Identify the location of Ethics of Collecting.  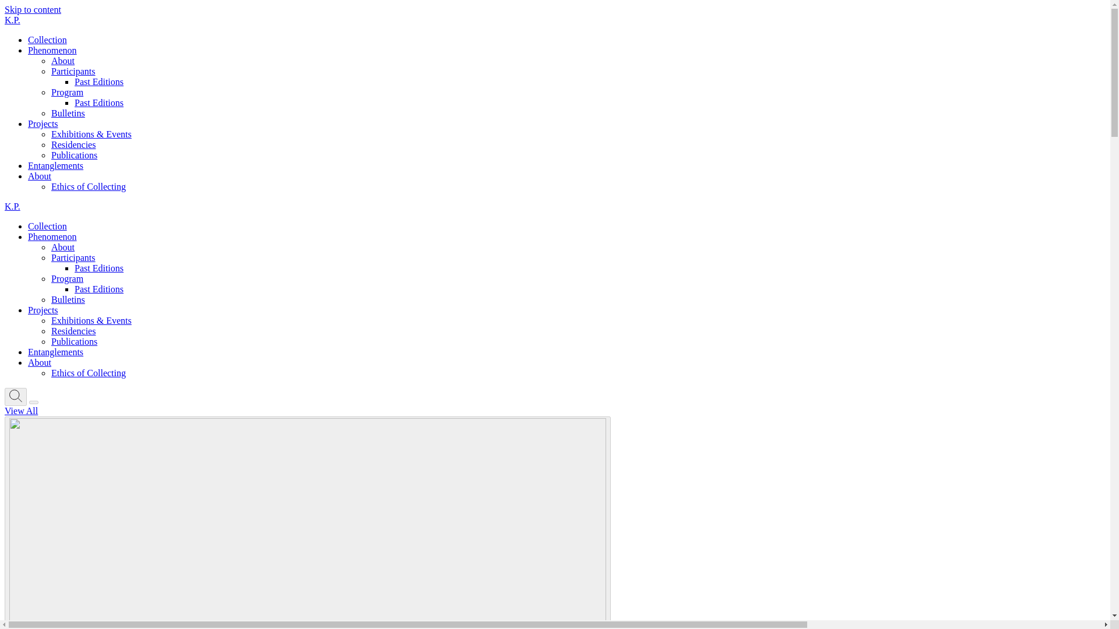
(89, 373).